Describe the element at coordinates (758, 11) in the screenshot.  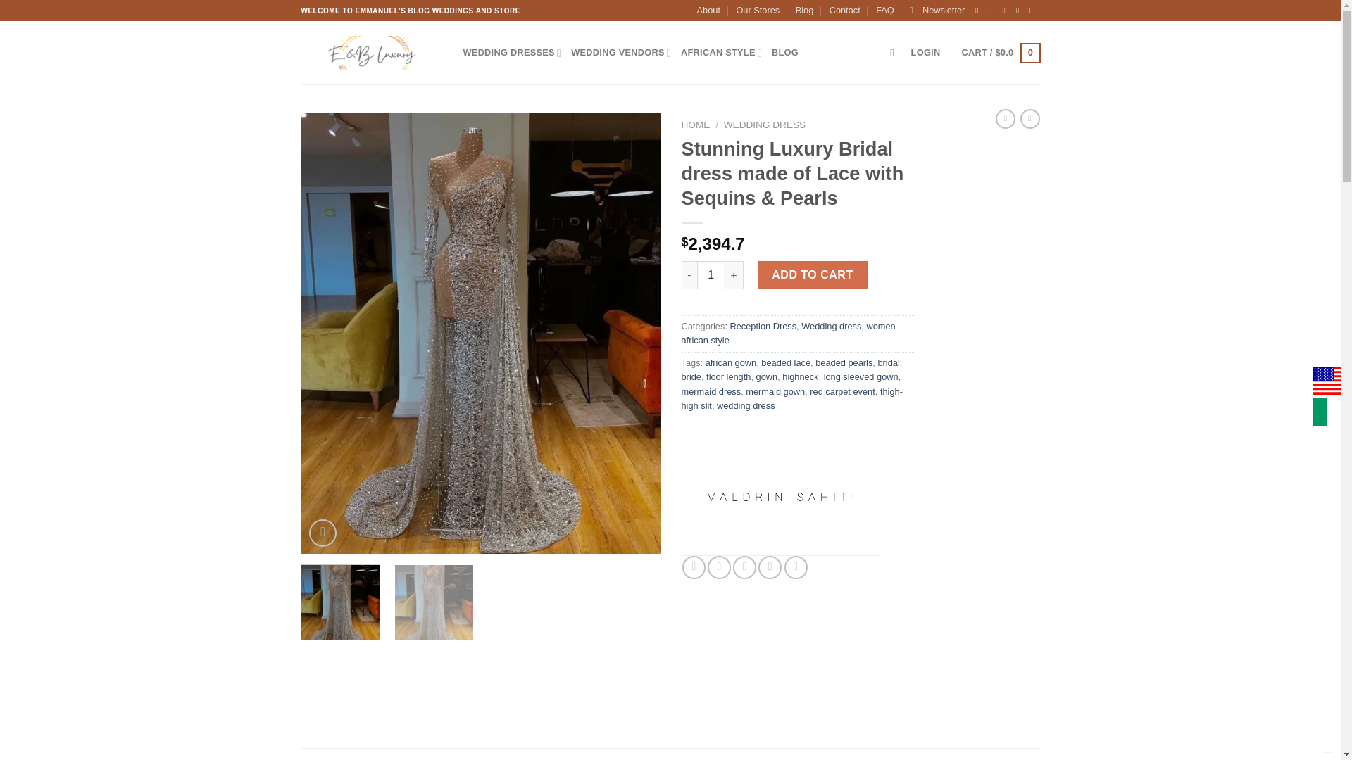
I see `Our Stores` at that location.